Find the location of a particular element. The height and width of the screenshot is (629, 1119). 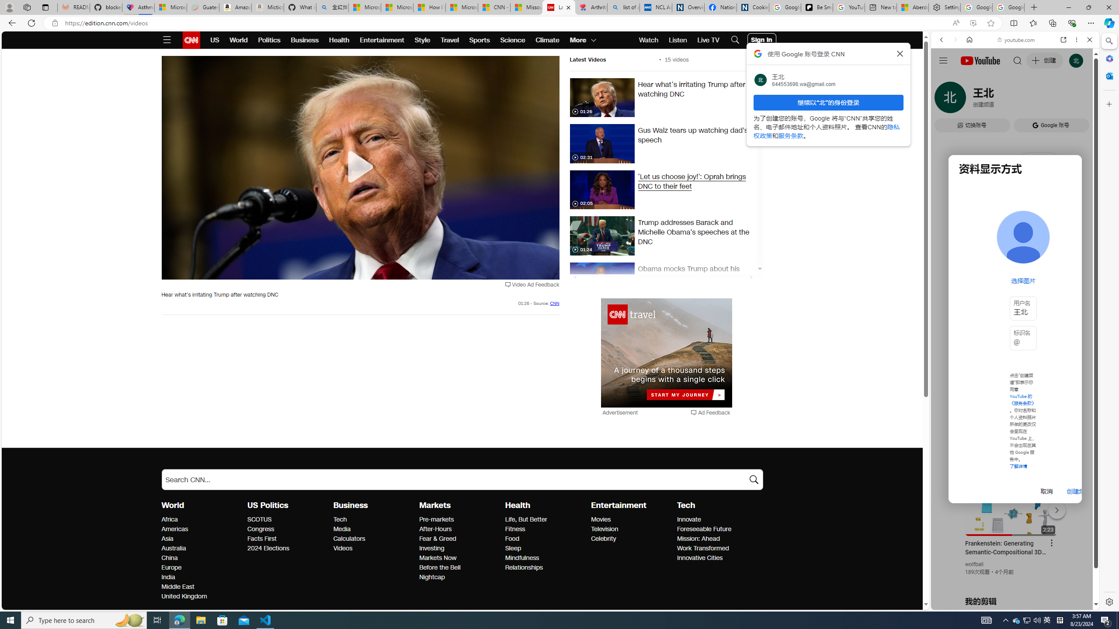

Before the Bell is located at coordinates (460, 568).